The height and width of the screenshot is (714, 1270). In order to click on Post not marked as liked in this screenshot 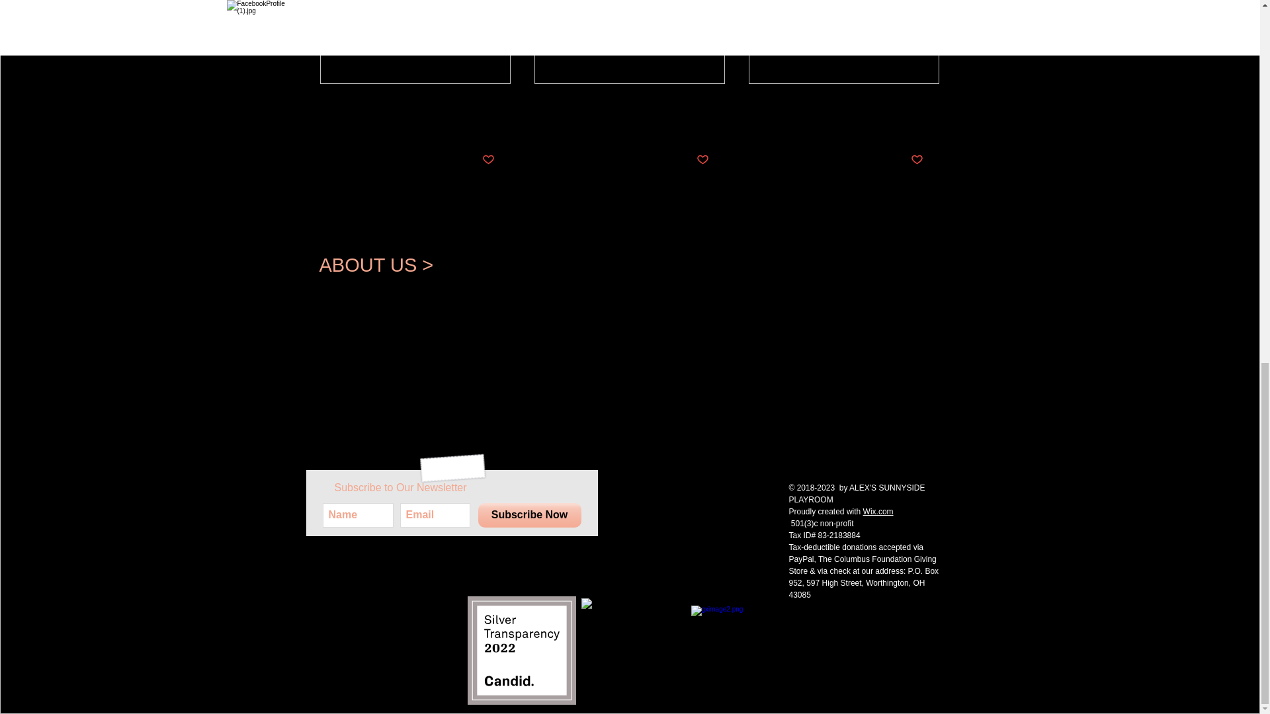, I will do `click(702, 160)`.